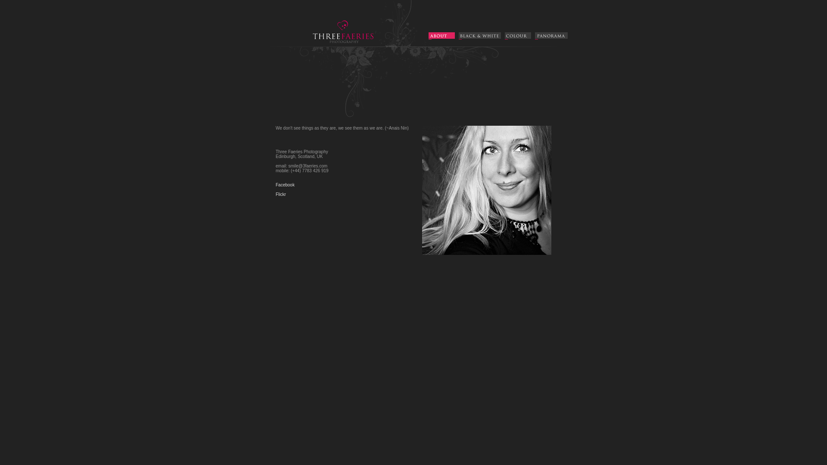  I want to click on Flickr, so click(281, 195).